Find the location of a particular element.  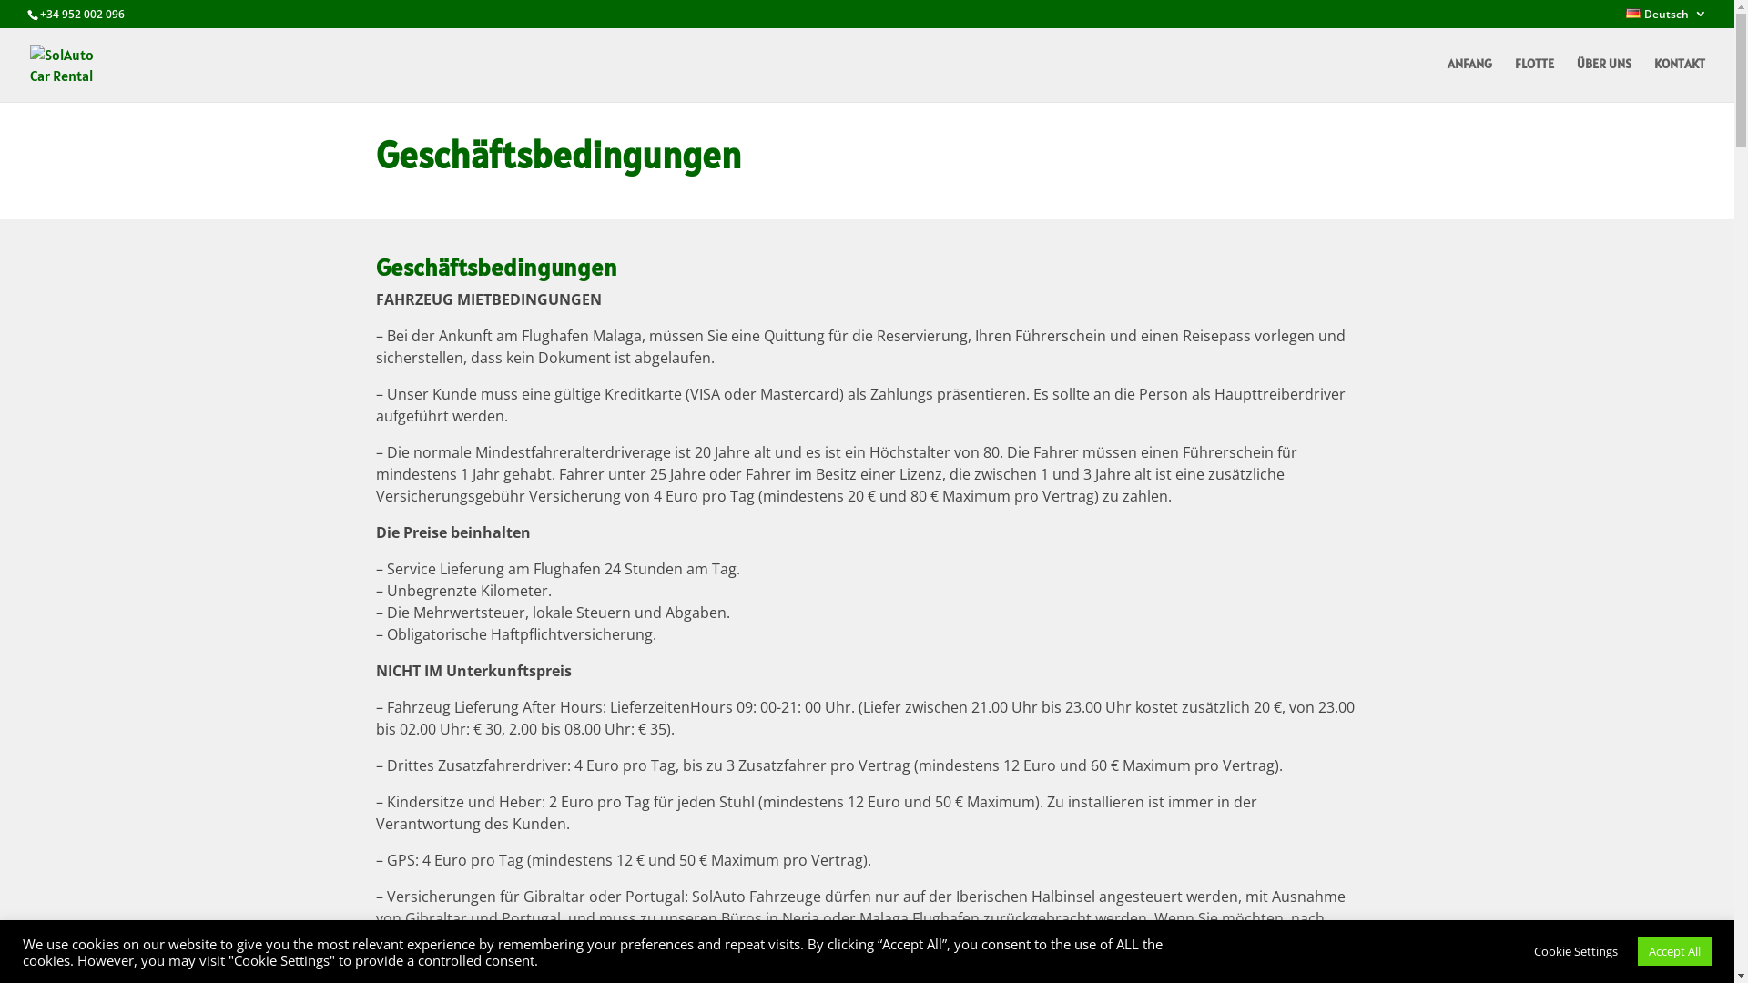

Accept All is located at coordinates (1675, 952).